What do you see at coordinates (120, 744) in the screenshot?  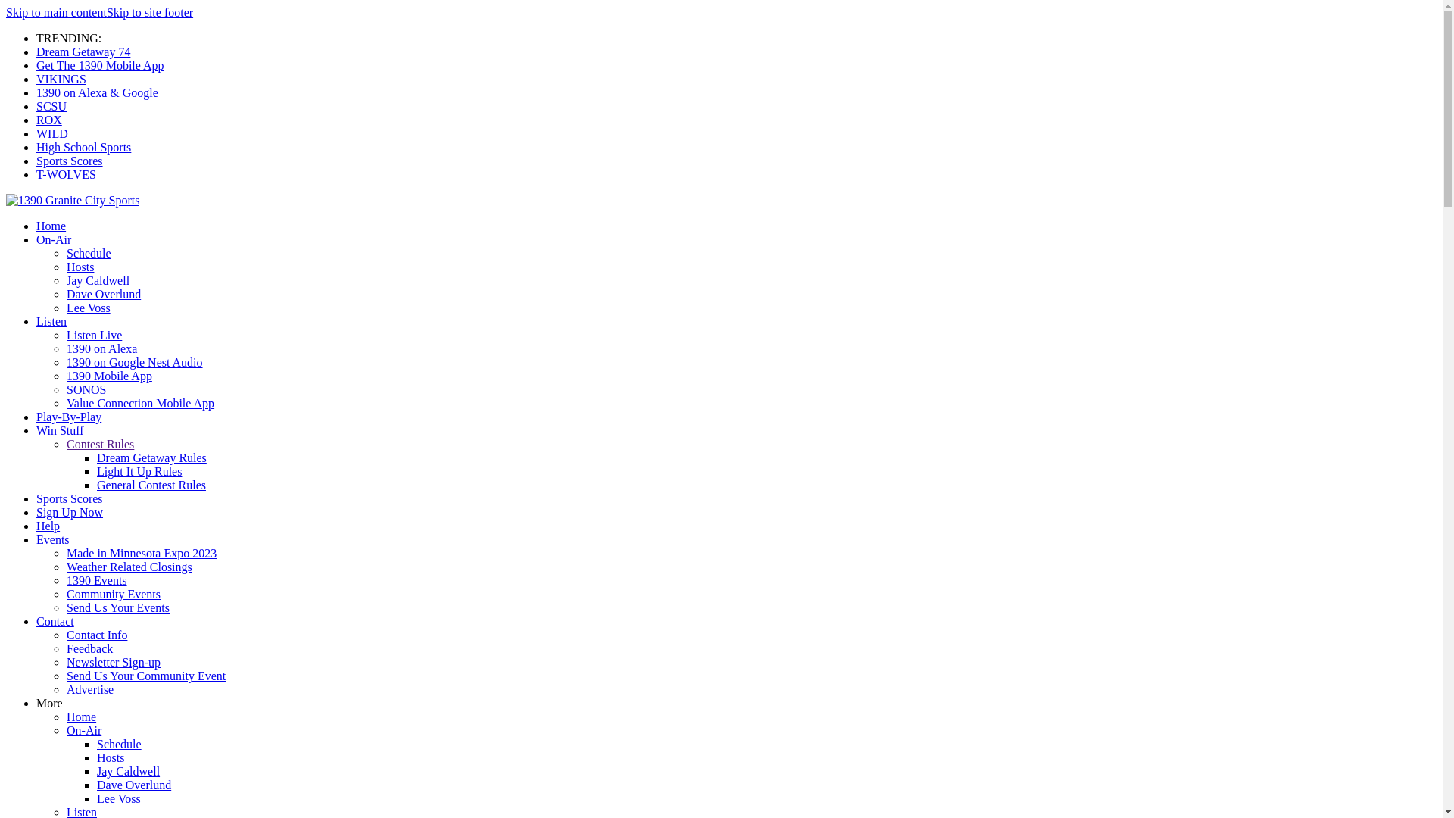 I see `Schedule` at bounding box center [120, 744].